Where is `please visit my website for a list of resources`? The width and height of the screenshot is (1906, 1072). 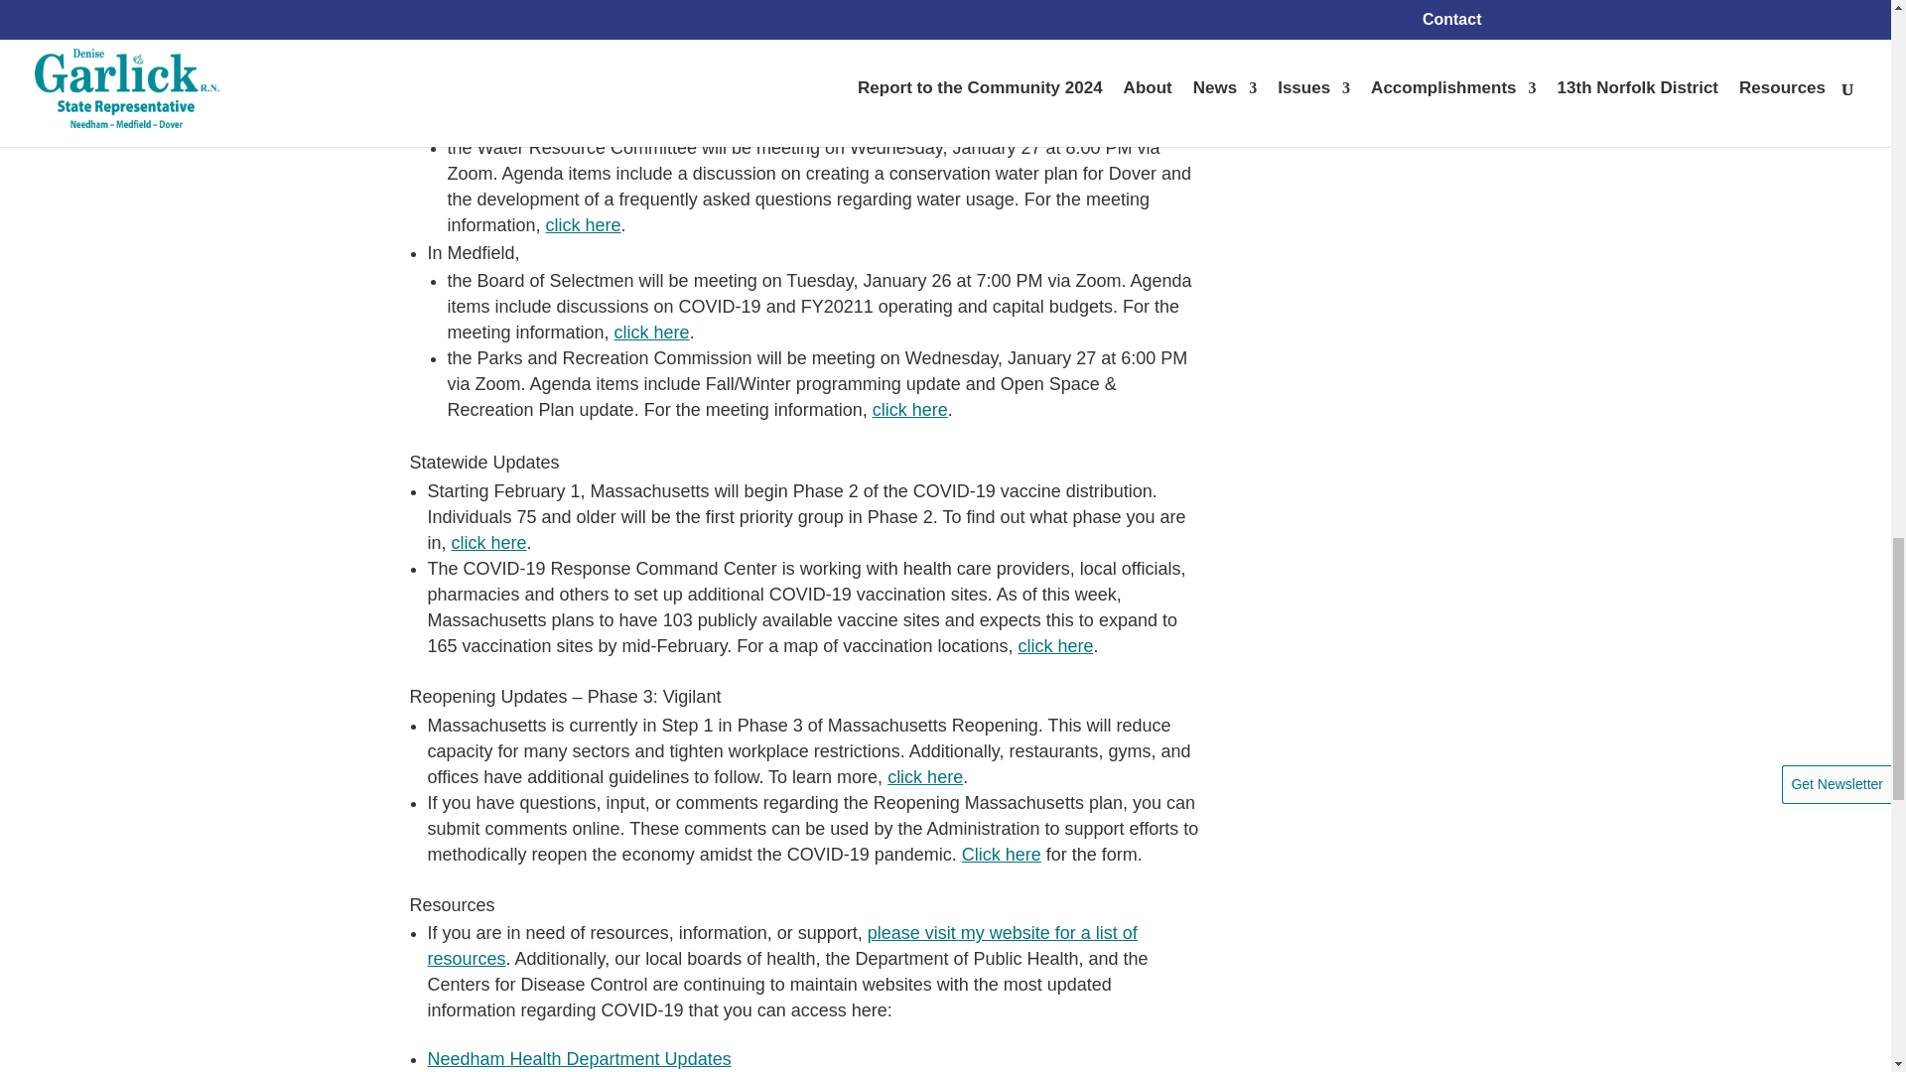
please visit my website for a list of resources is located at coordinates (781, 945).